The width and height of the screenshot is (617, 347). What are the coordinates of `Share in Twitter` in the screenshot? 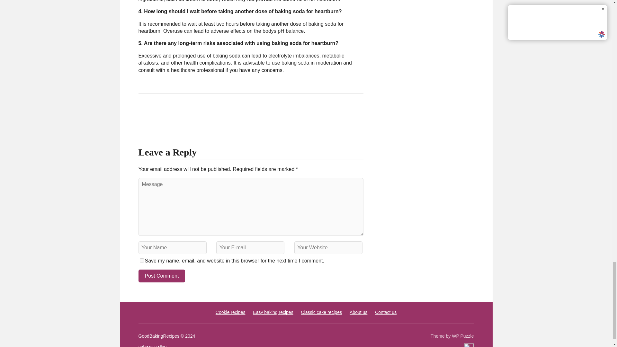 It's located at (209, 114).